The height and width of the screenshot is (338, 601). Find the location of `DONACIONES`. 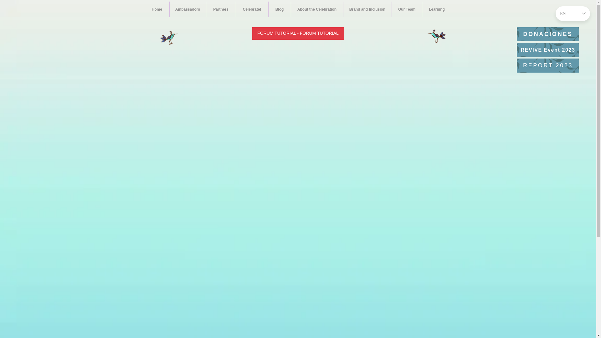

DONACIONES is located at coordinates (548, 34).